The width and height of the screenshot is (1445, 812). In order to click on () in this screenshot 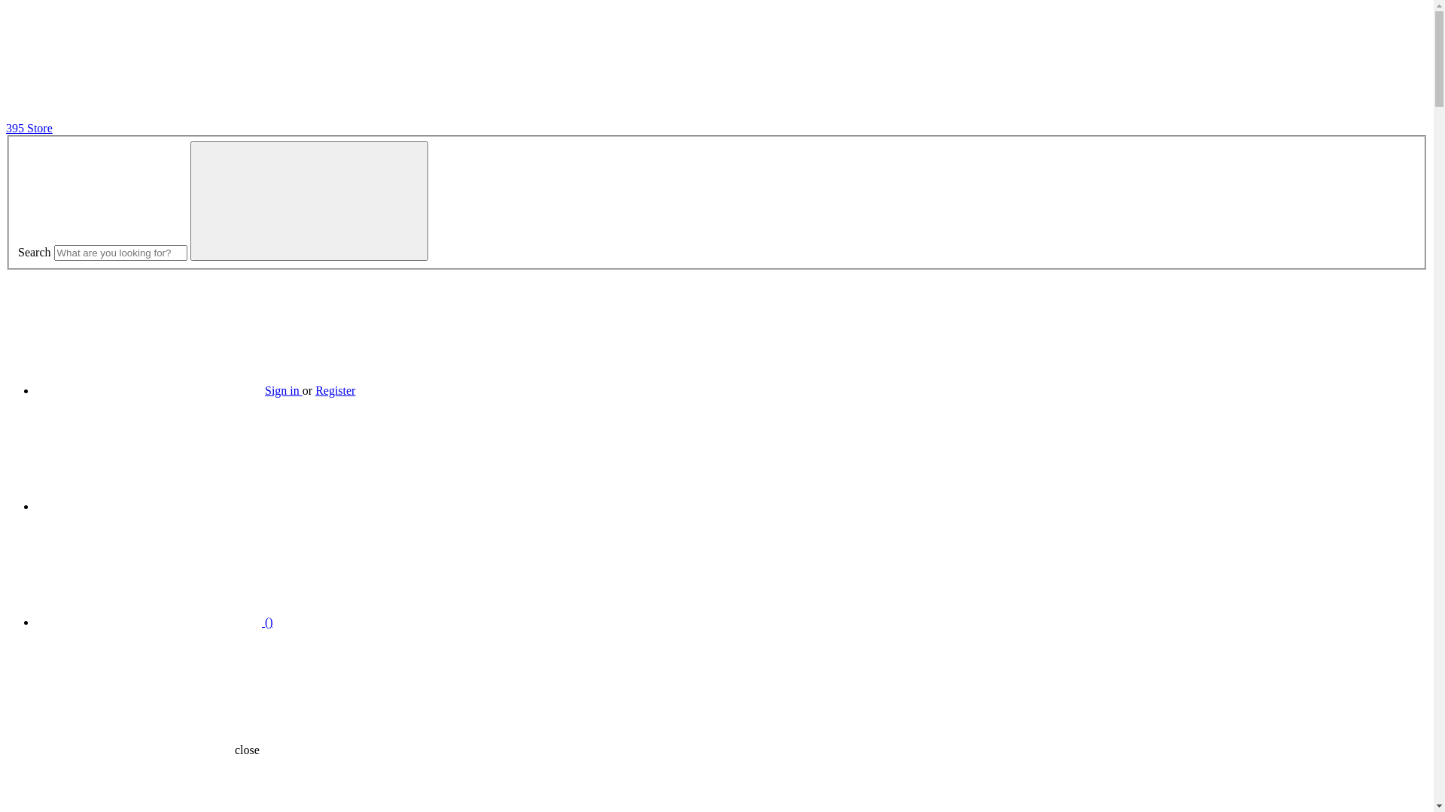, I will do `click(155, 623)`.